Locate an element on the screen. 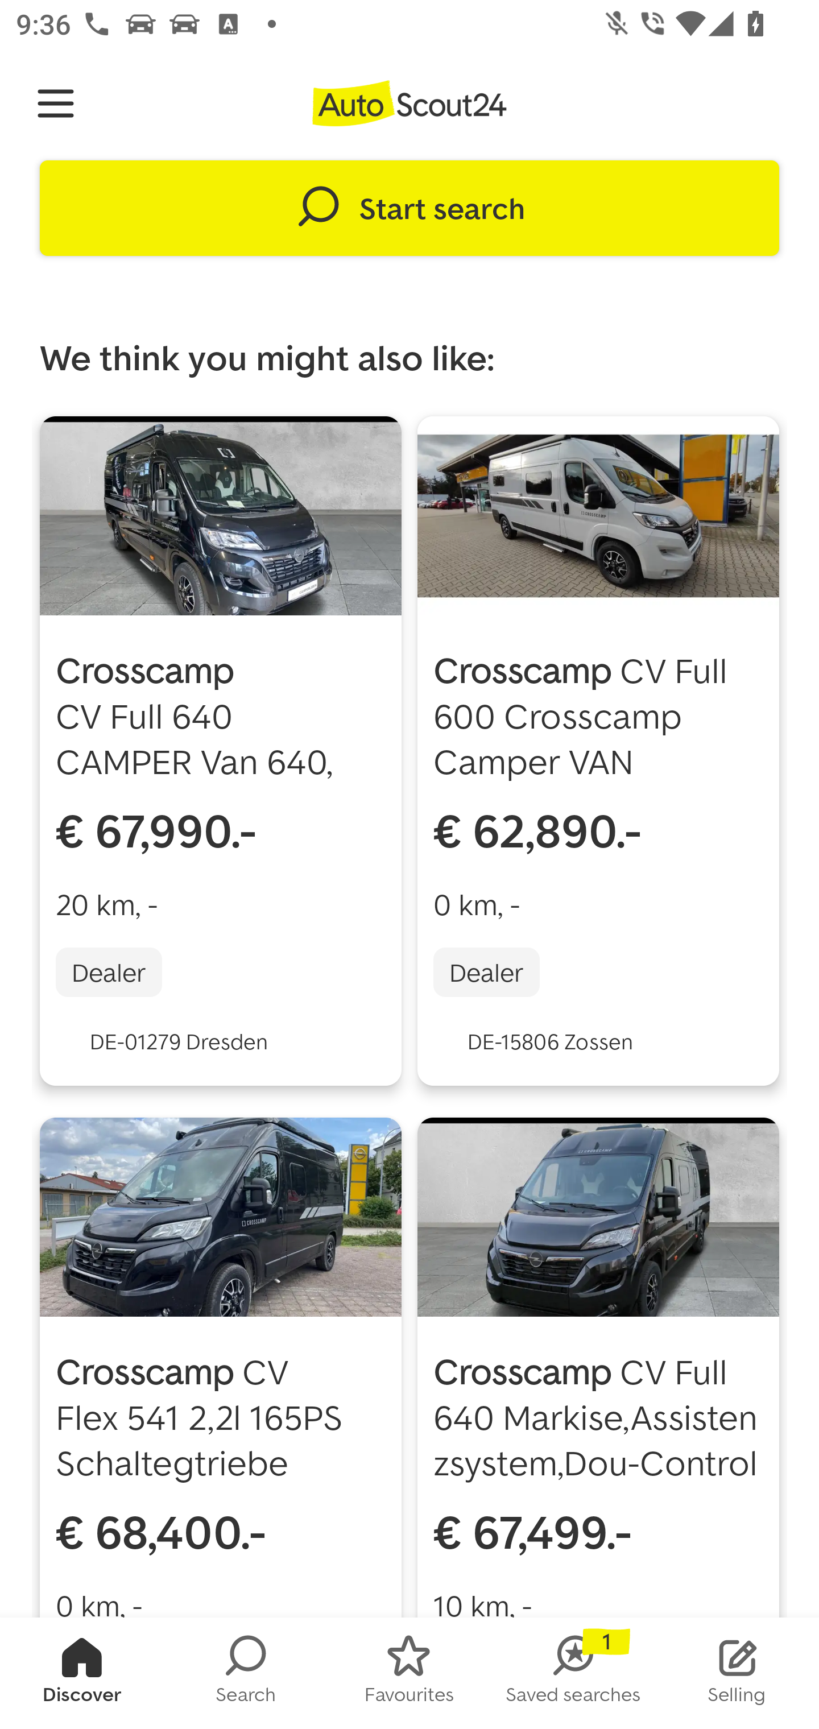  SAVED_SEARCHES Saved searches 1 is located at coordinates (573, 1673).